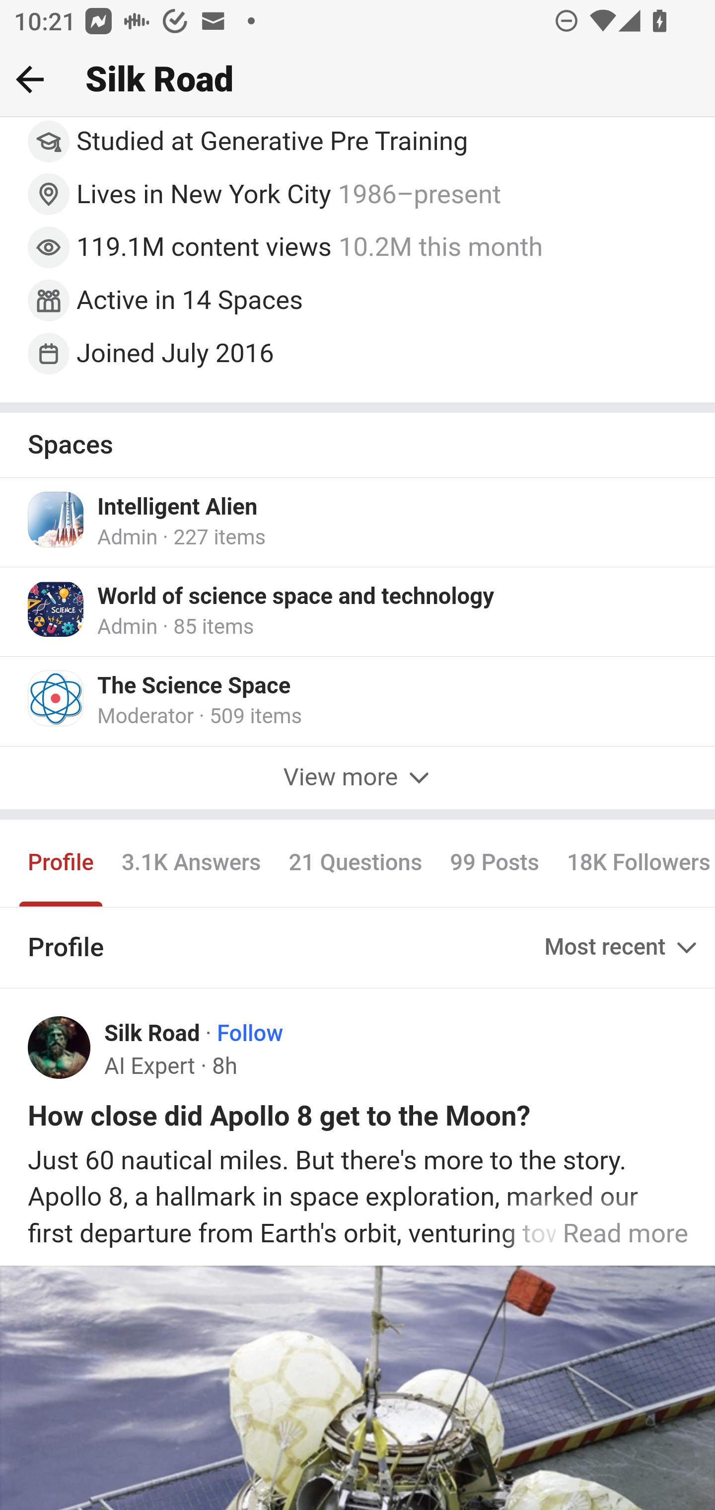 Image resolution: width=715 pixels, height=1510 pixels. What do you see at coordinates (30, 79) in the screenshot?
I see `Back` at bounding box center [30, 79].